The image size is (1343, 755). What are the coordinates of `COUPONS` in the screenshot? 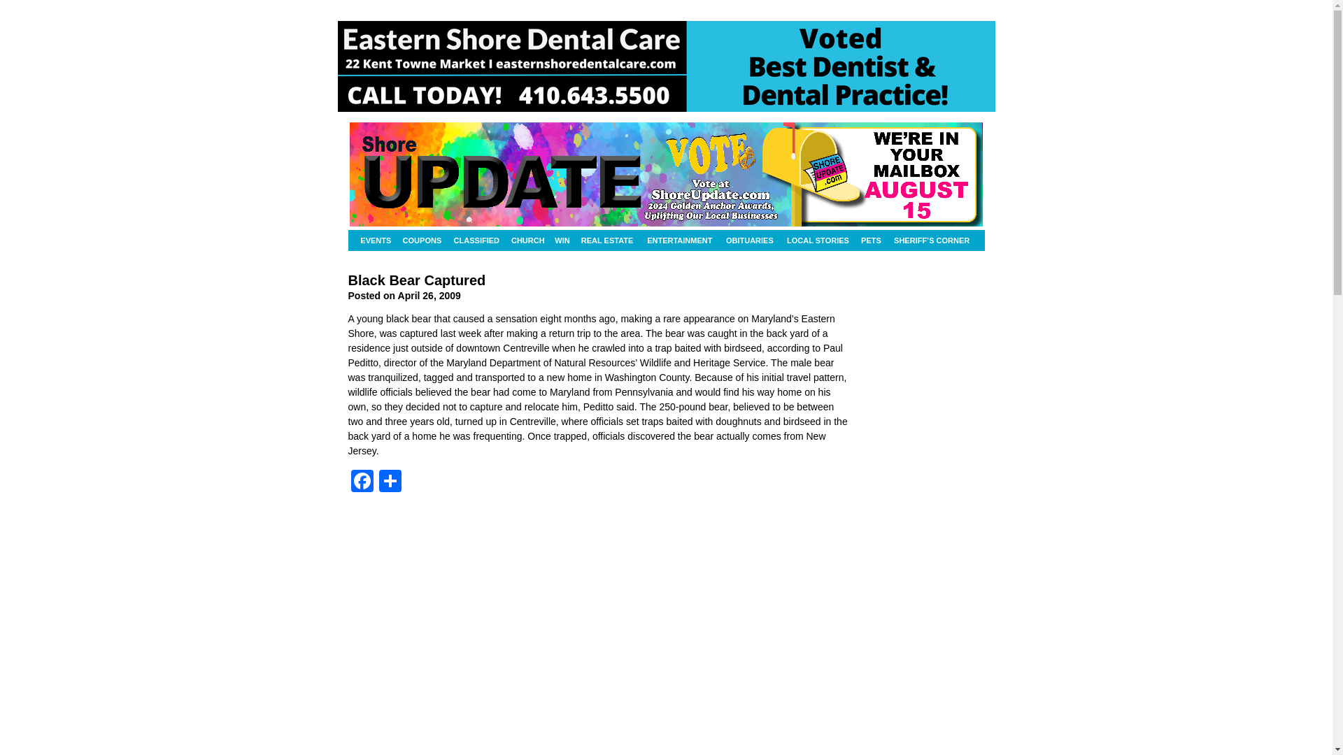 It's located at (422, 240).